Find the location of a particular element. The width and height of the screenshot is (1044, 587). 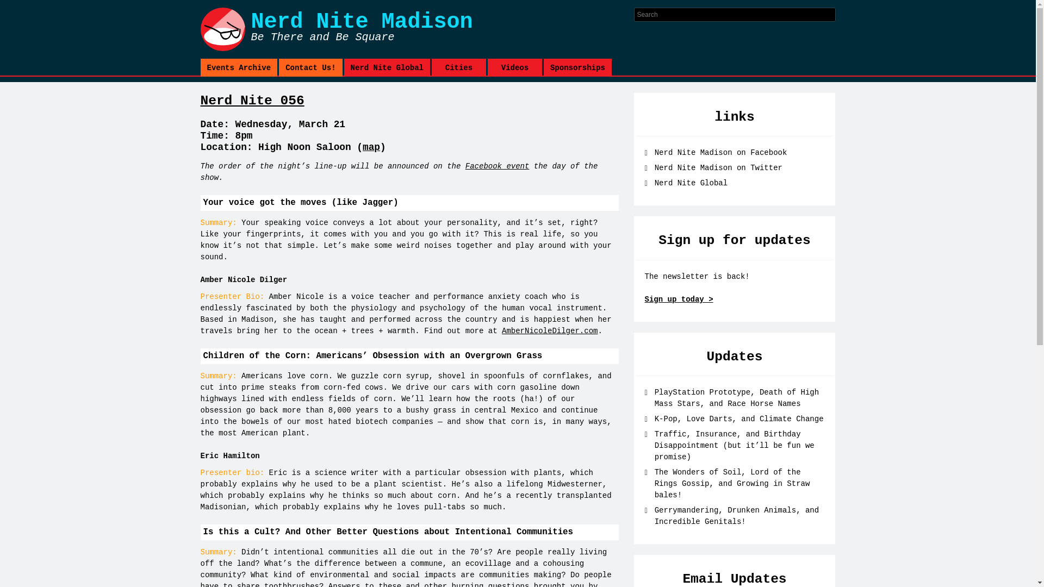

home is located at coordinates (417, 29).